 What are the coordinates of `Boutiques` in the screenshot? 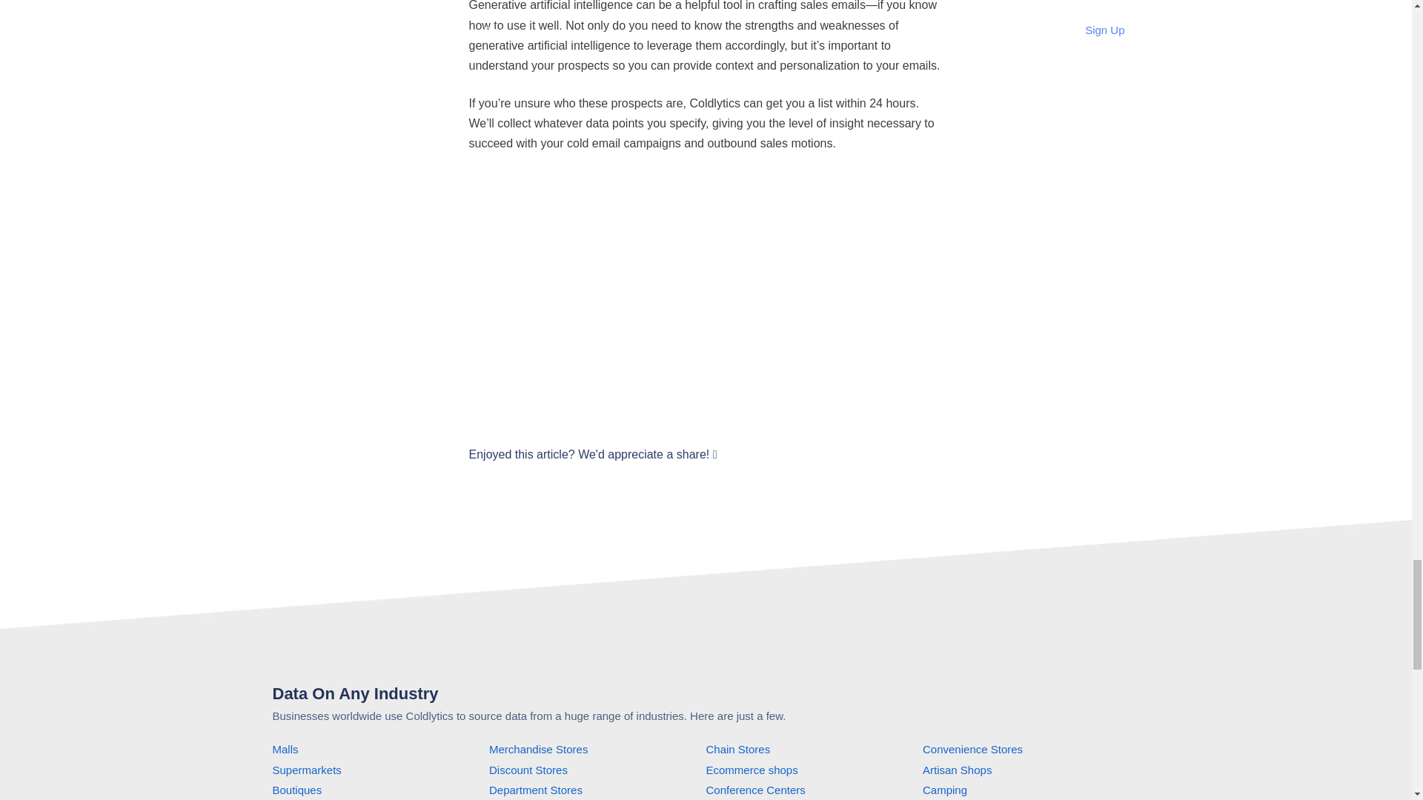 It's located at (298, 790).